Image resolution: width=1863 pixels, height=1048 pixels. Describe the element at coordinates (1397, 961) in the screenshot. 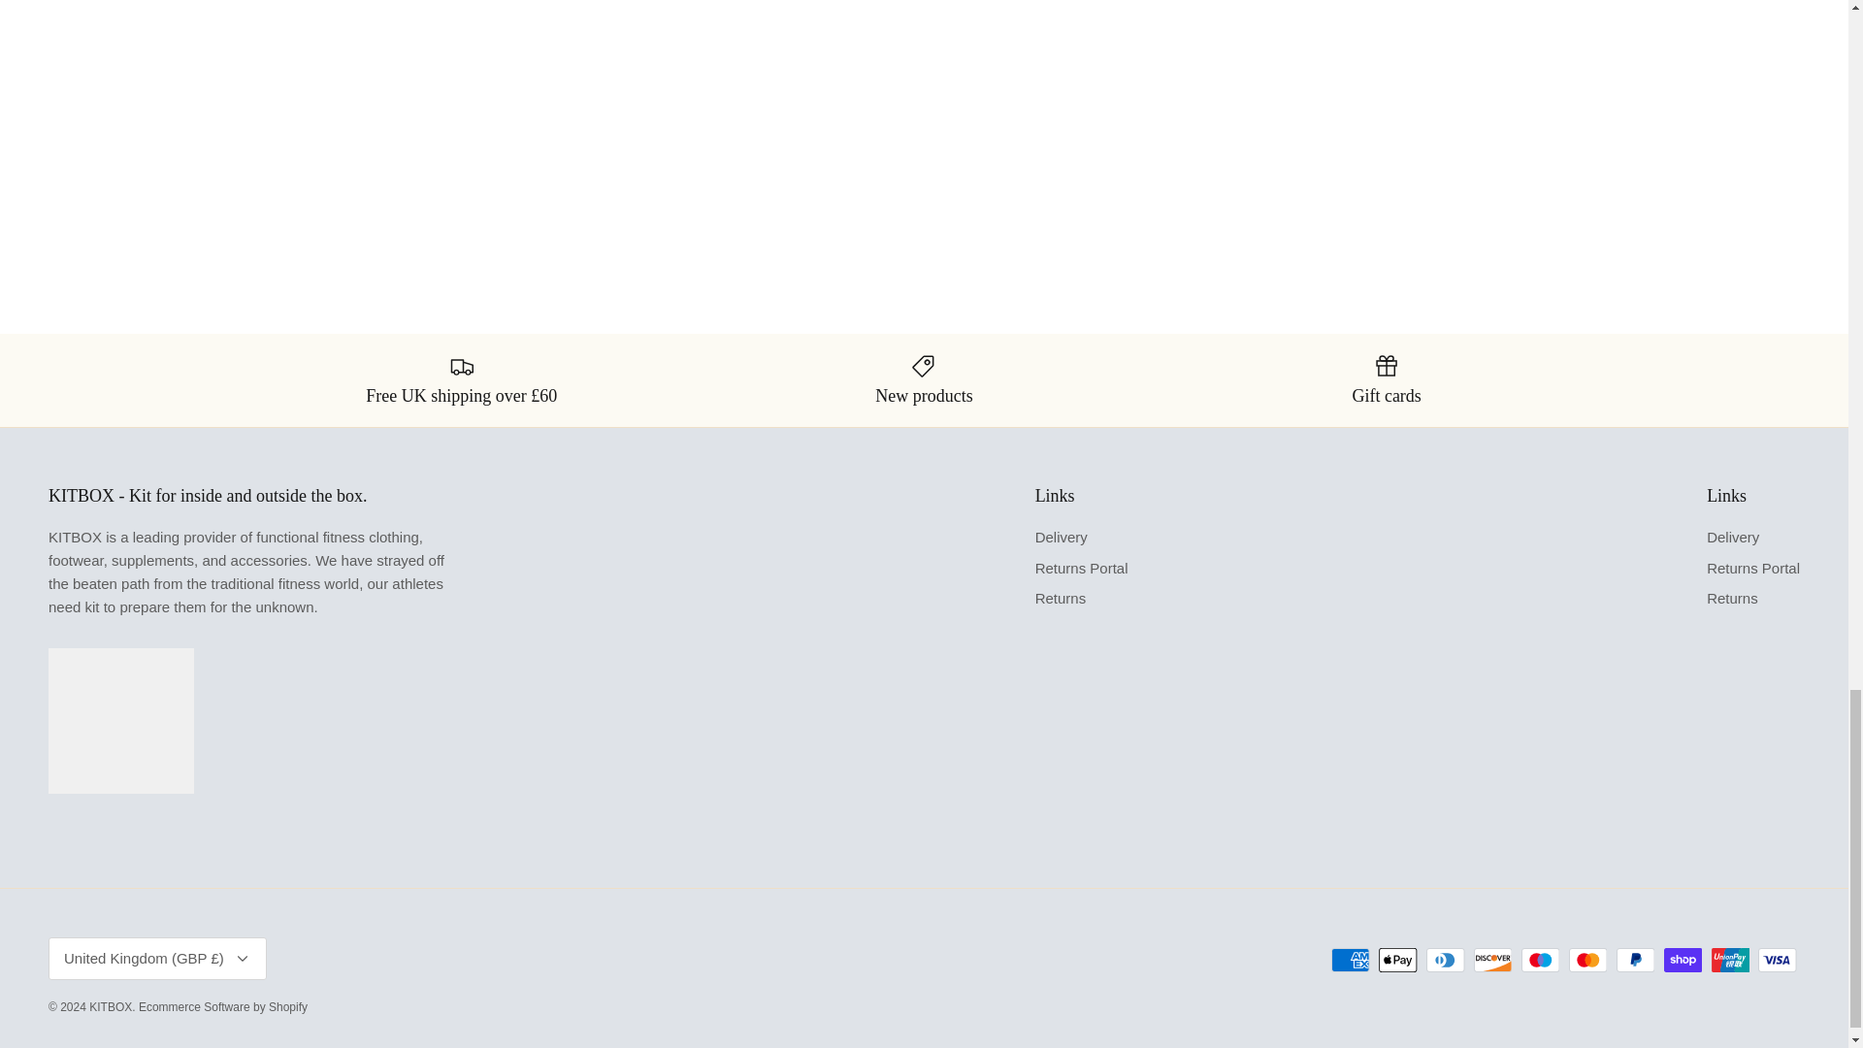

I see `Apple Pay` at that location.